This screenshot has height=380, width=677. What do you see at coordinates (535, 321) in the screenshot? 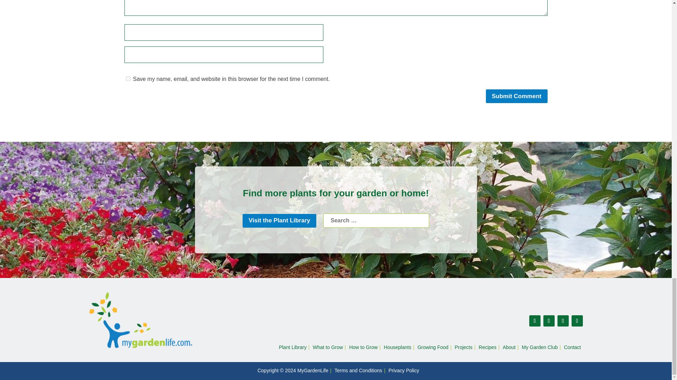
I see `Follow on Facebook` at bounding box center [535, 321].